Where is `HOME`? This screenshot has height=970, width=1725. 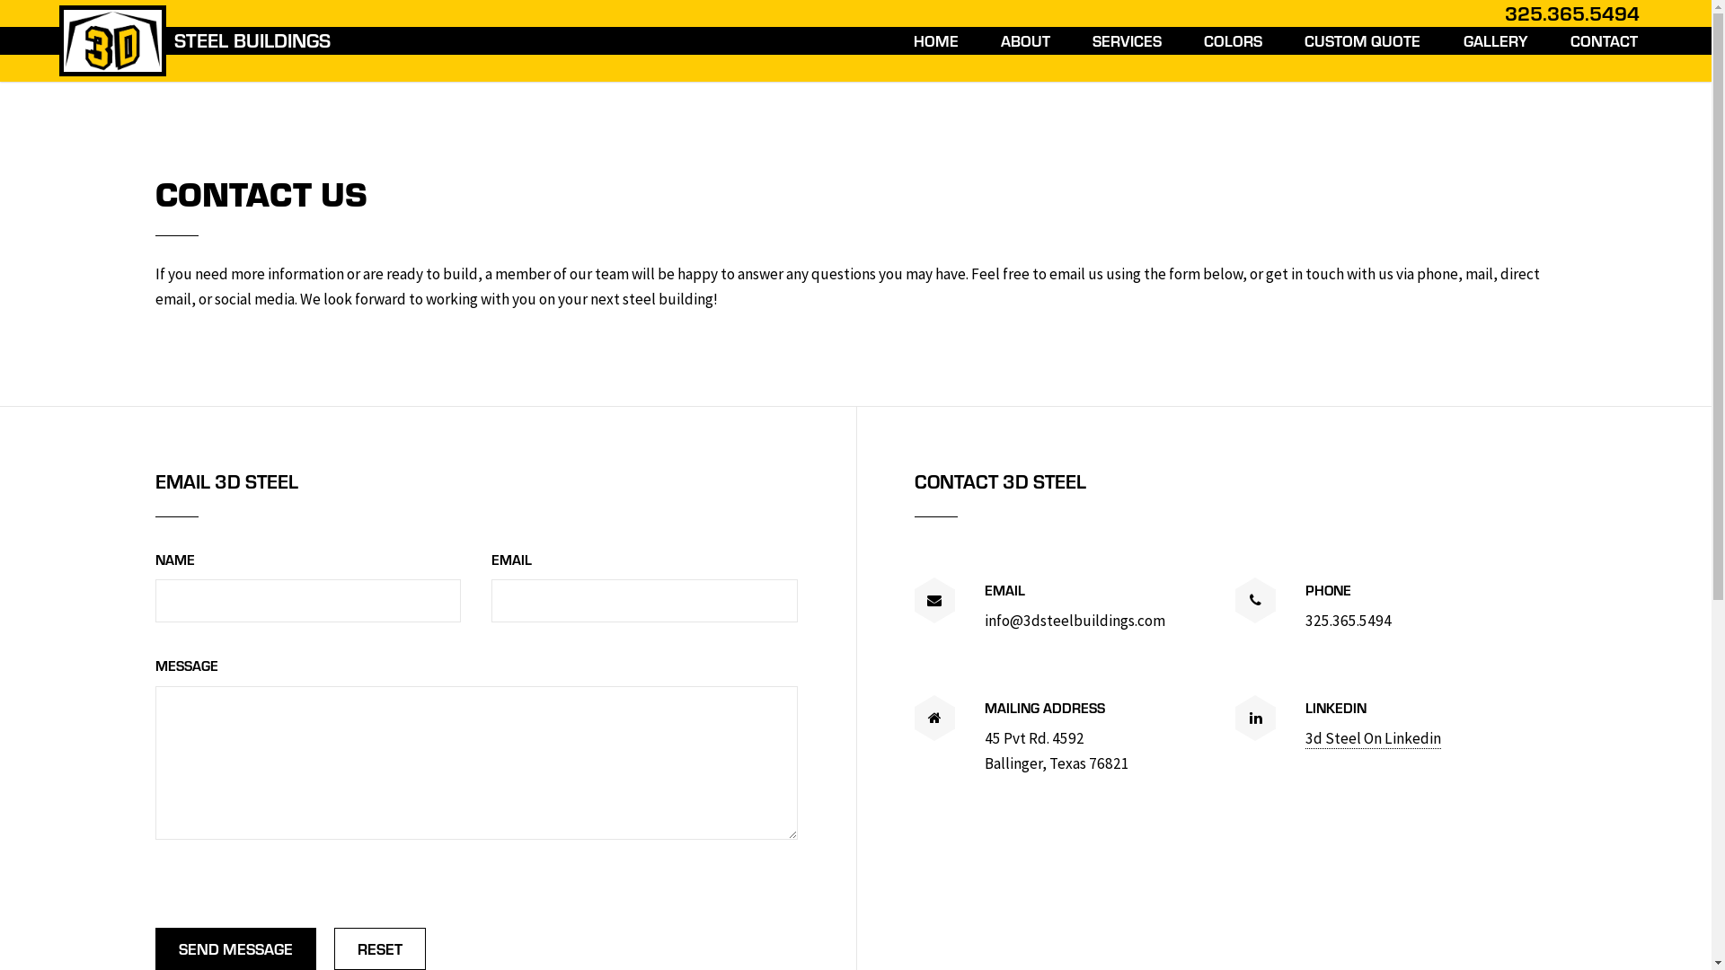 HOME is located at coordinates (936, 41).